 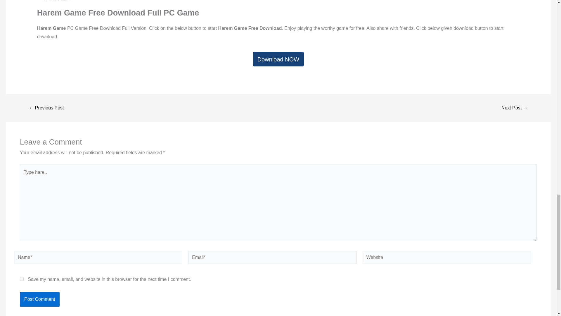 I want to click on yes, so click(x=22, y=279).